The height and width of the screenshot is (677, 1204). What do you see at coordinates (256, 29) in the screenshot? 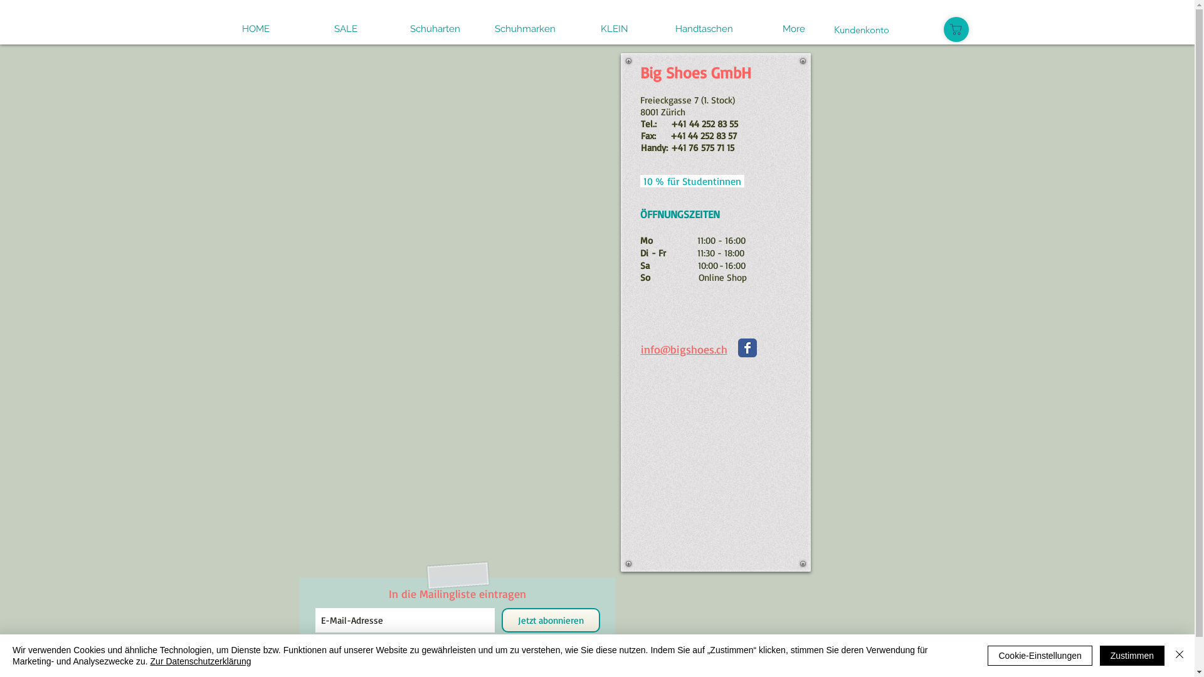
I see `HOME` at bounding box center [256, 29].